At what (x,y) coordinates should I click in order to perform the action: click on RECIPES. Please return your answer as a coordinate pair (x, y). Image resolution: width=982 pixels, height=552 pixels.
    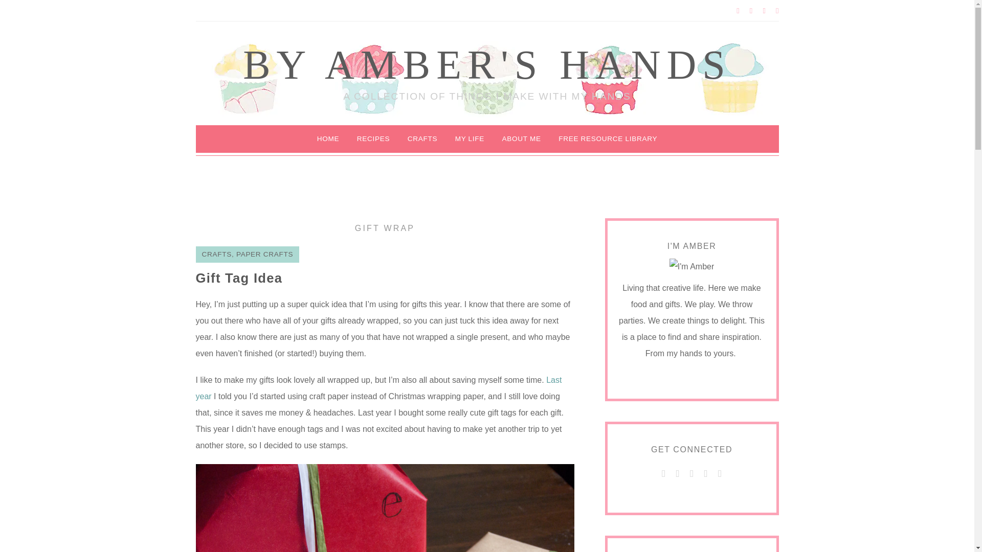
    Looking at the image, I should click on (373, 139).